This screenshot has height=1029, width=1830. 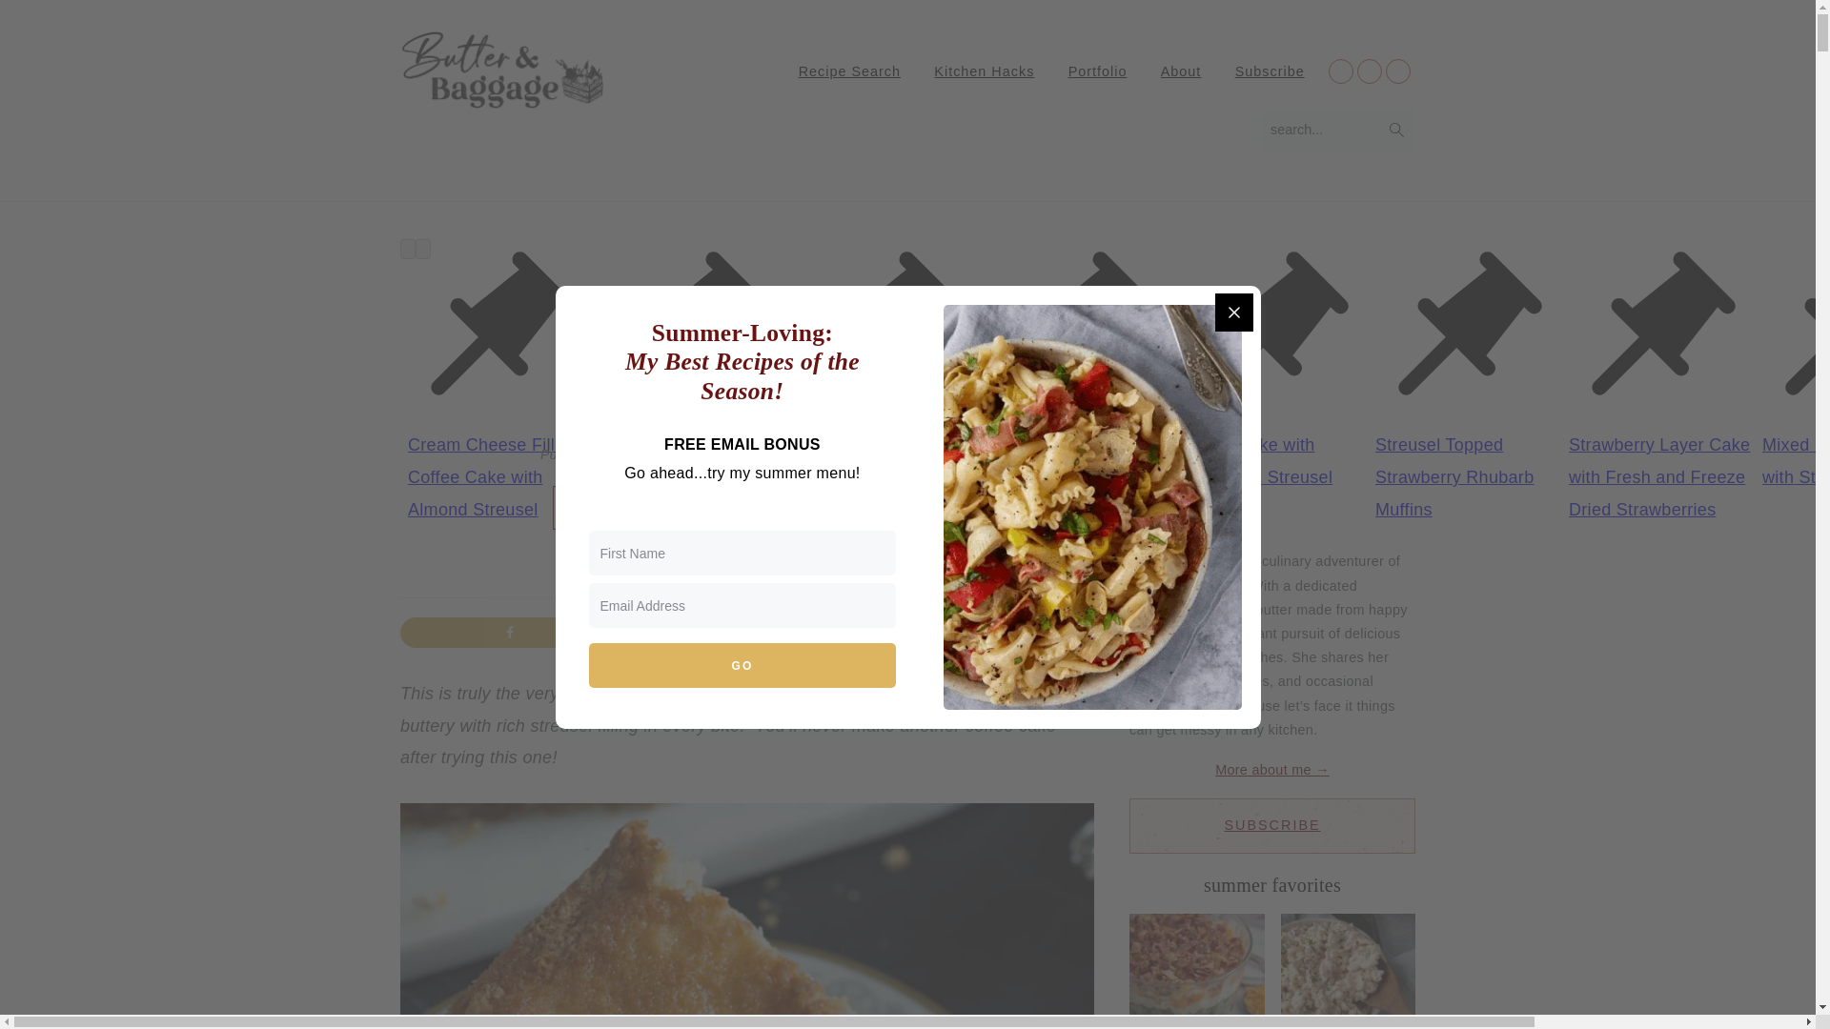 What do you see at coordinates (1098, 71) in the screenshot?
I see `Portfolio` at bounding box center [1098, 71].